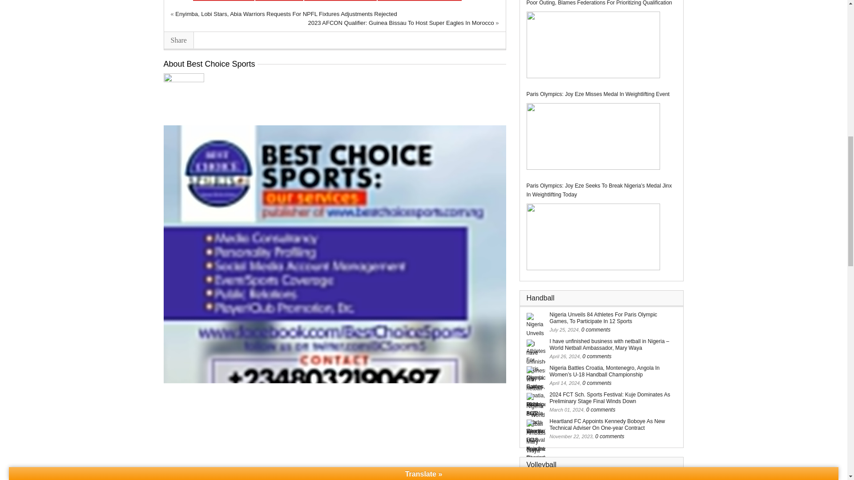 This screenshot has height=480, width=854. Describe the element at coordinates (279, 0) in the screenshot. I see `Nasarawa United` at that location.